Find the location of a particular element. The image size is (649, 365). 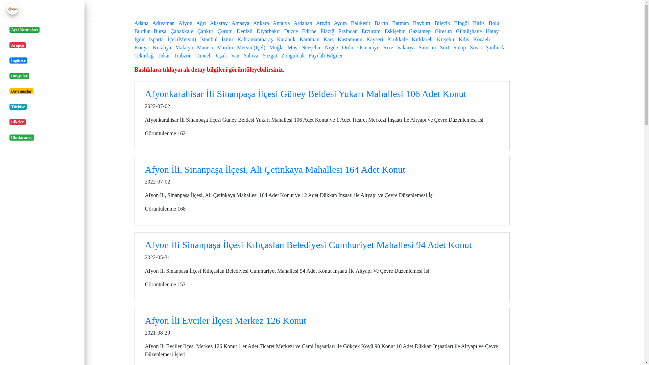

Yalova is located at coordinates (251, 55).